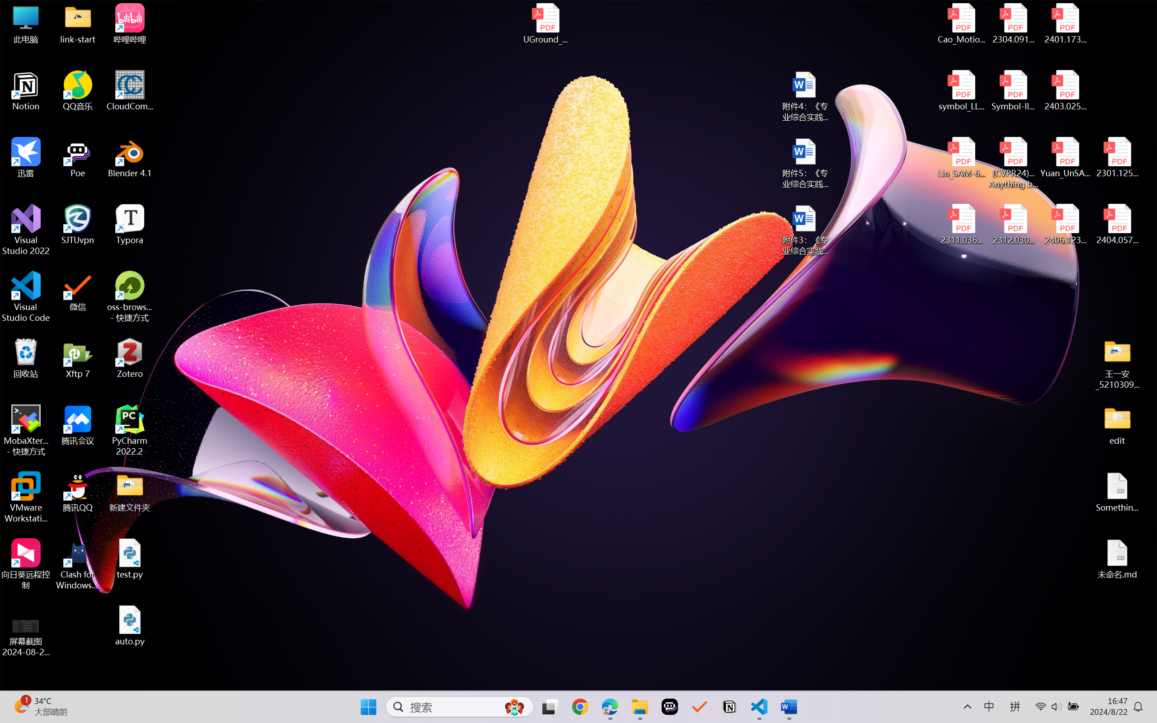 Image resolution: width=1157 pixels, height=723 pixels. What do you see at coordinates (1065, 225) in the screenshot?
I see `2406.12373v2.pdf` at bounding box center [1065, 225].